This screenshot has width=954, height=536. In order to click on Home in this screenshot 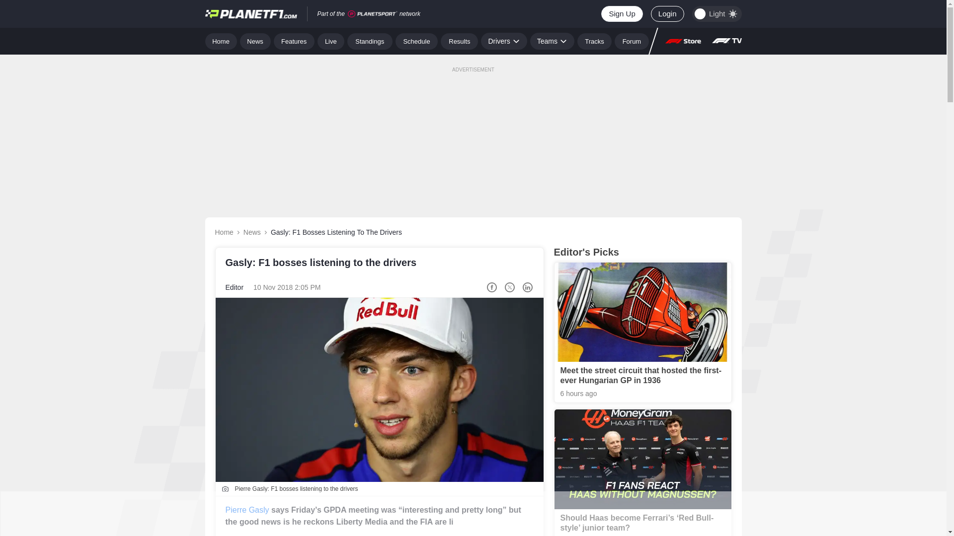, I will do `click(221, 41)`.